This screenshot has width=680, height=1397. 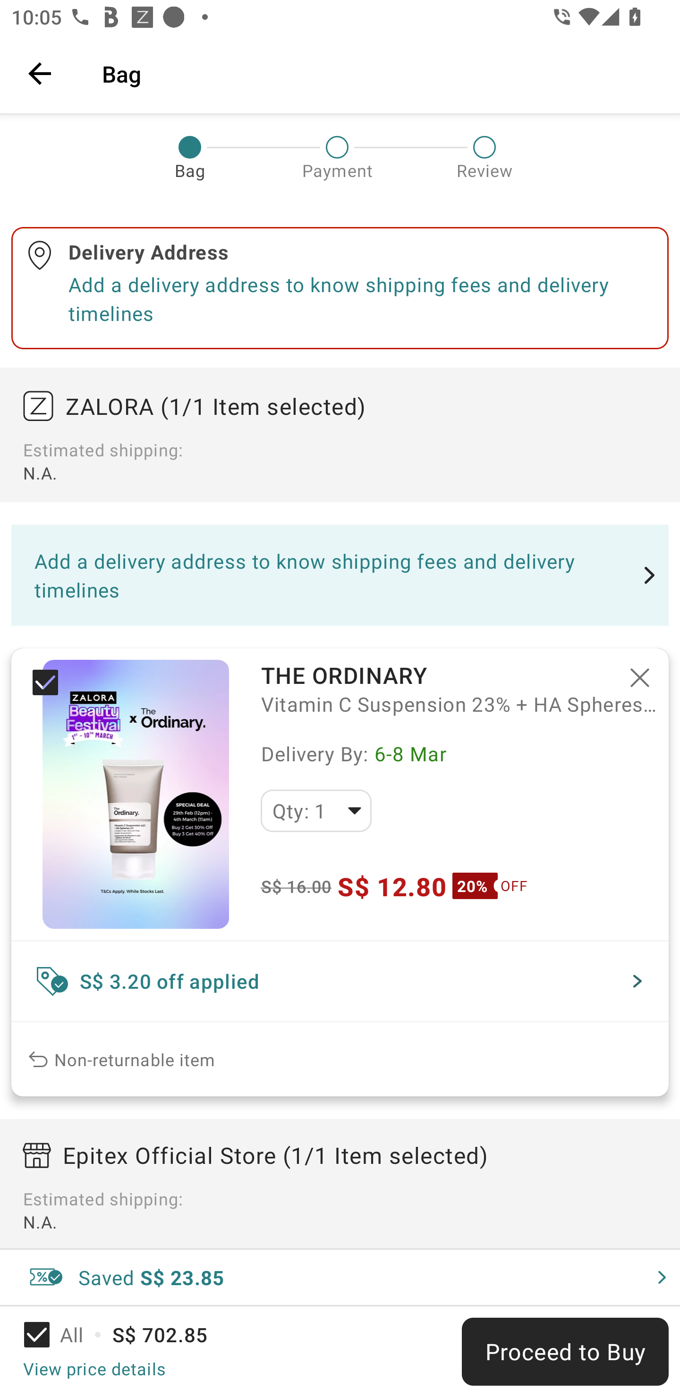 I want to click on Saved S$ 23.85, so click(x=340, y=1277).